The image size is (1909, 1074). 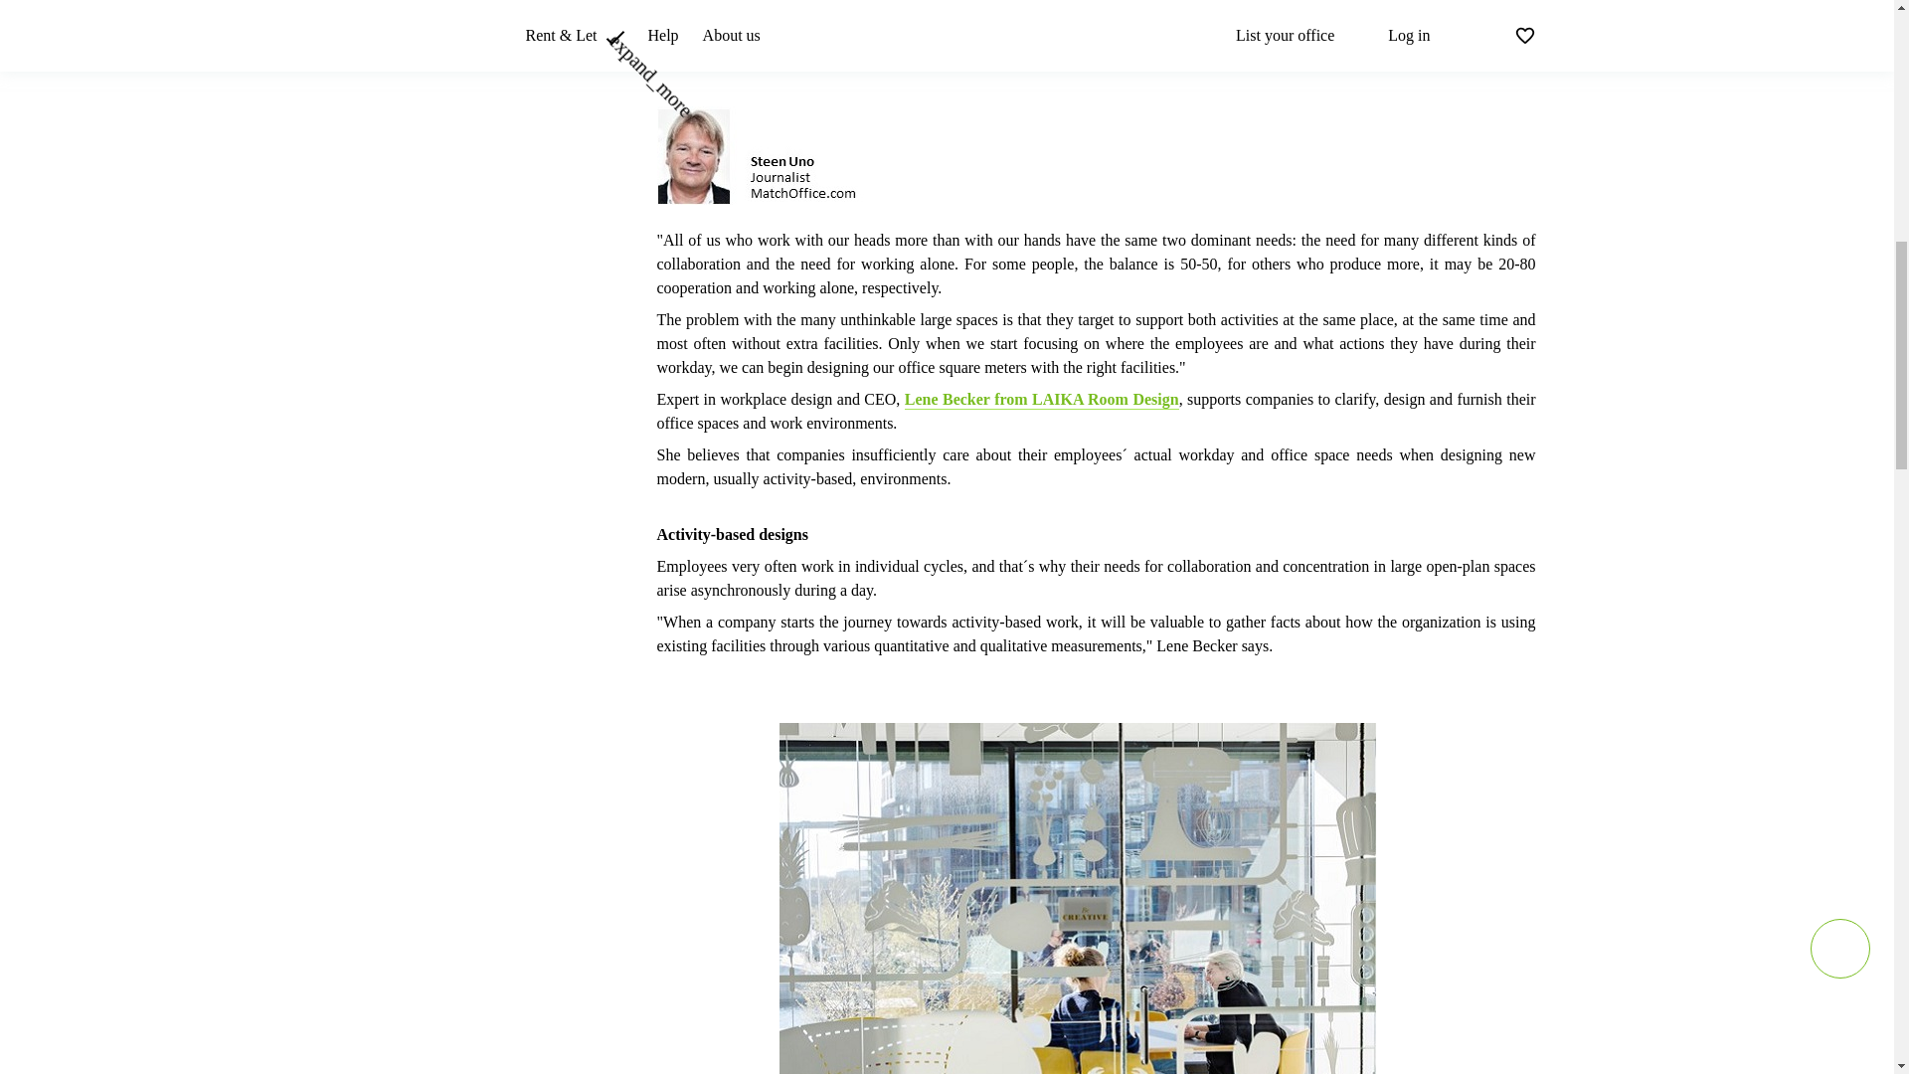 I want to click on Lene Becker from LAIKA Room Design, so click(x=1042, y=400).